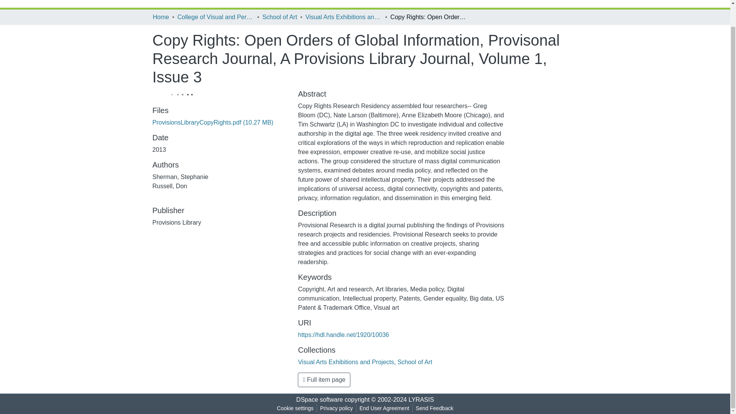  What do you see at coordinates (384, 408) in the screenshot?
I see `End User Agreement` at bounding box center [384, 408].